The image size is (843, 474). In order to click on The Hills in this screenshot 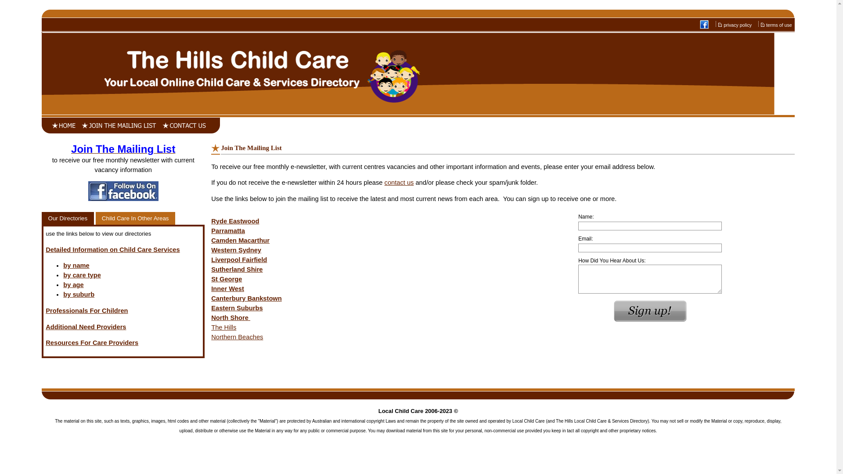, I will do `click(224, 327)`.